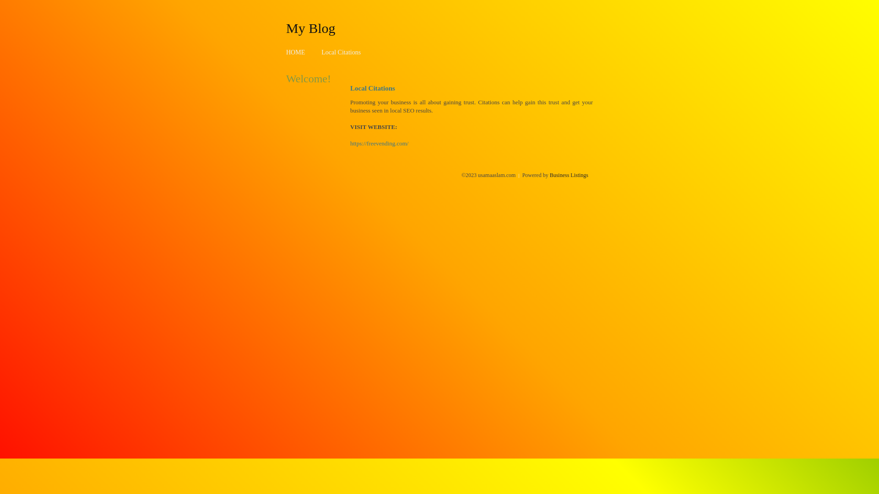 The height and width of the screenshot is (494, 879). What do you see at coordinates (311, 28) in the screenshot?
I see `My Blog` at bounding box center [311, 28].